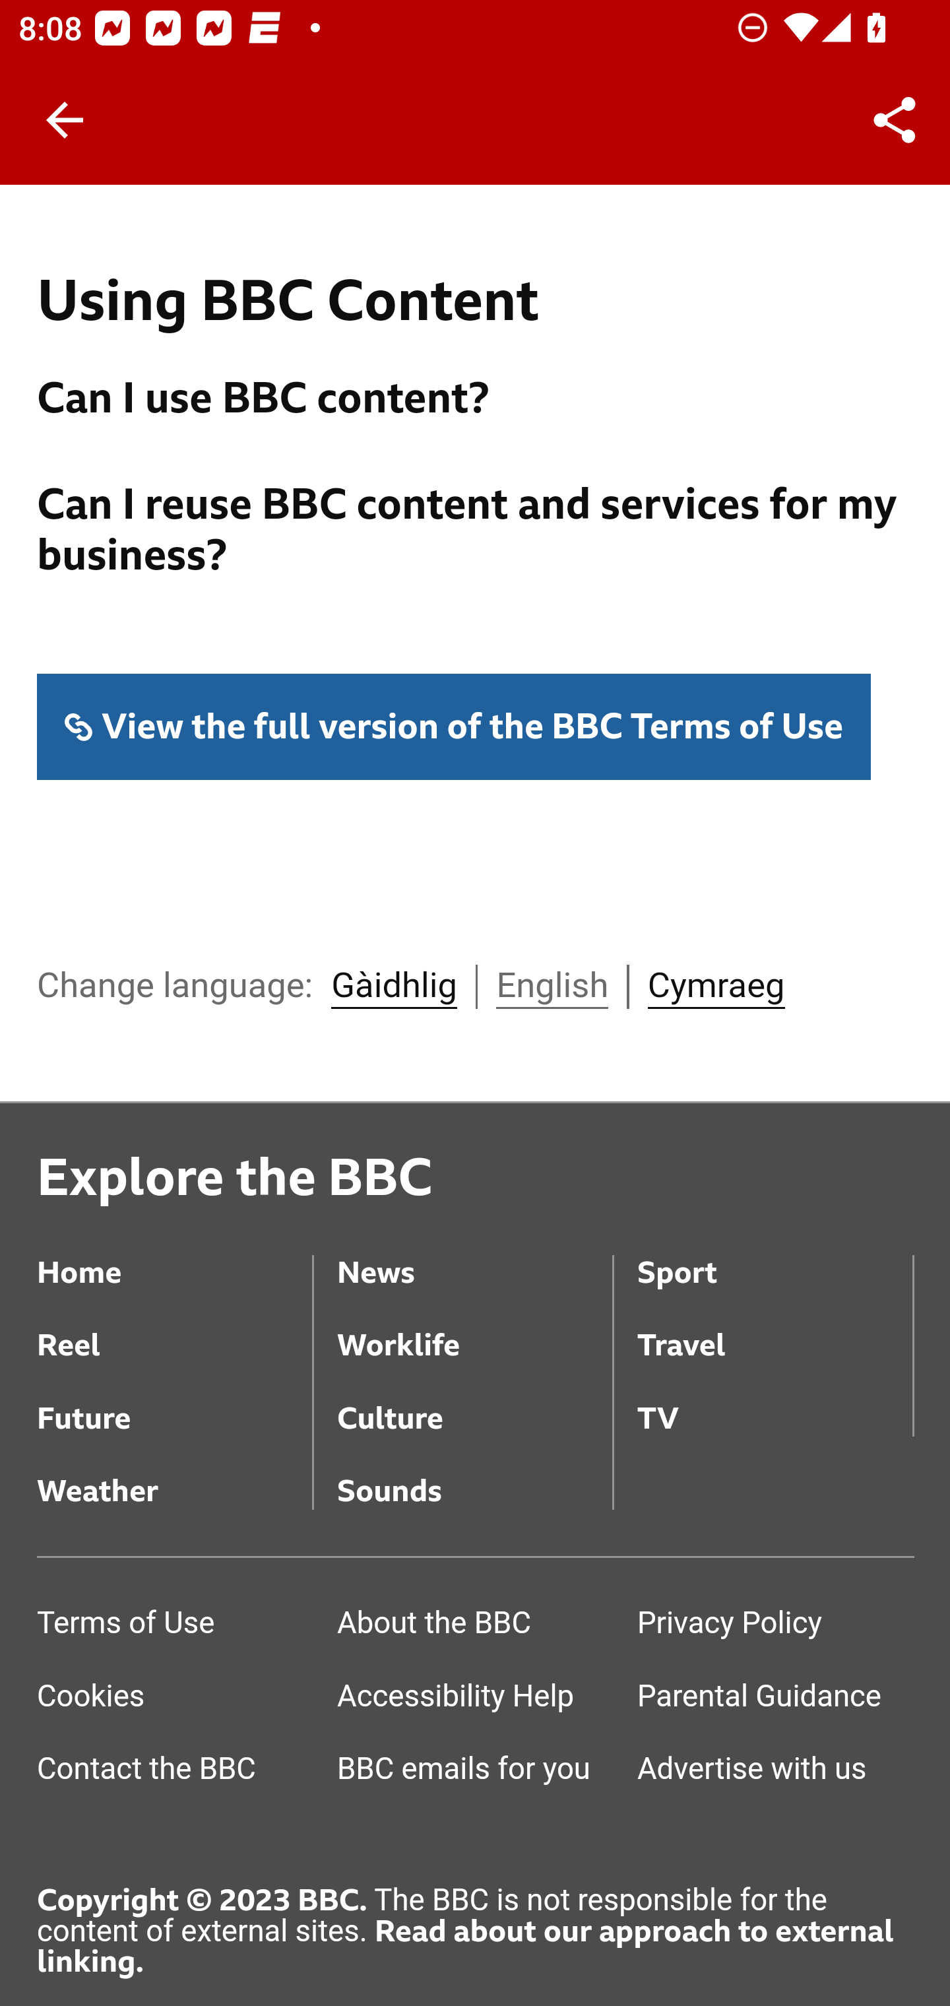 The height and width of the screenshot is (2006, 950). I want to click on Can I use BBC content?, so click(476, 401).